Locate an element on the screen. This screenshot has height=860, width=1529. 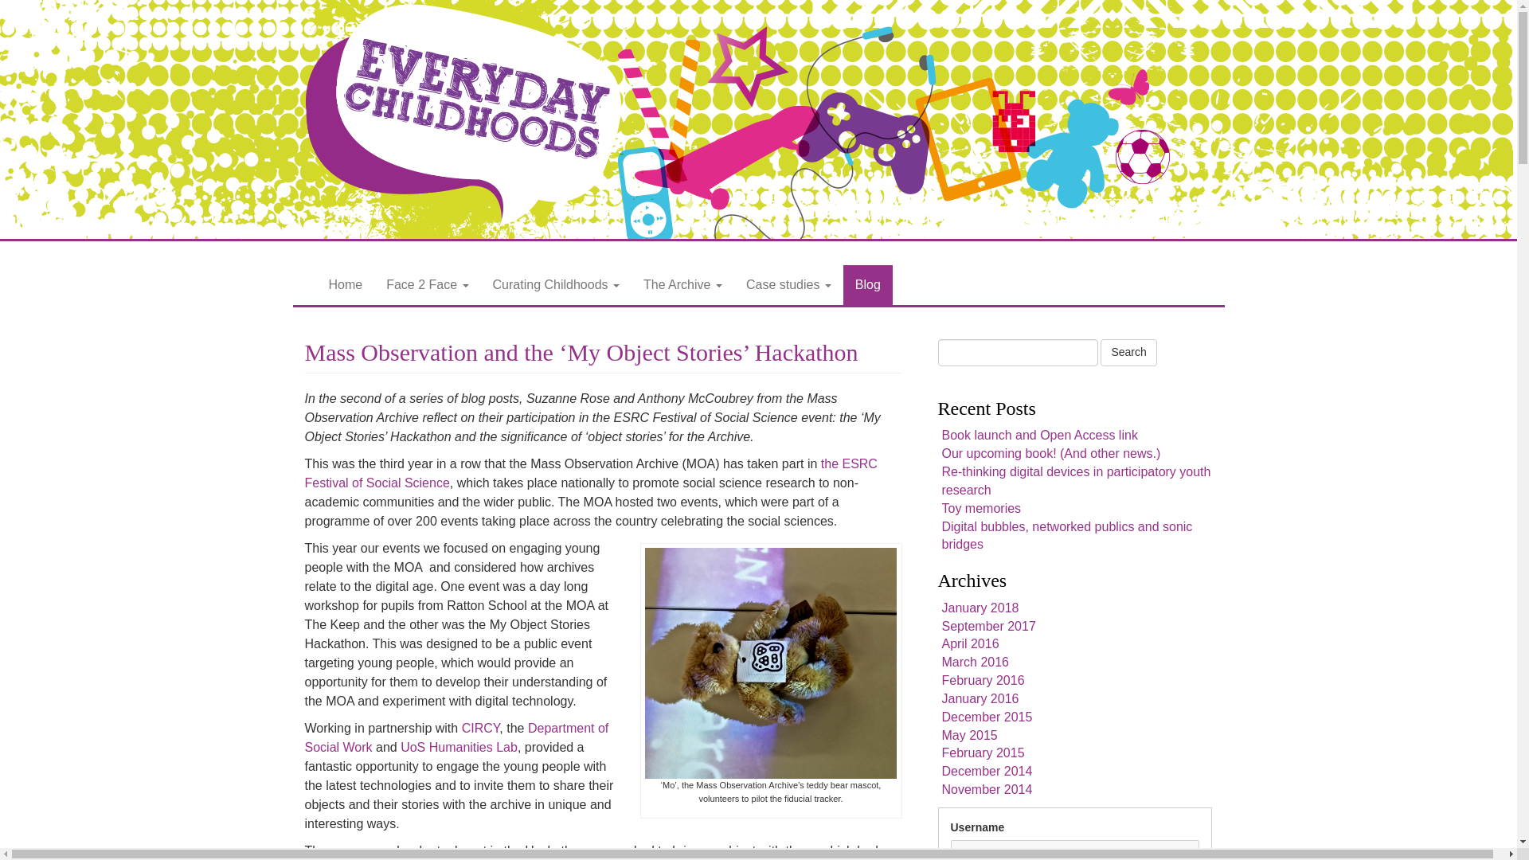
UoS Humanities Lab is located at coordinates (459, 747).